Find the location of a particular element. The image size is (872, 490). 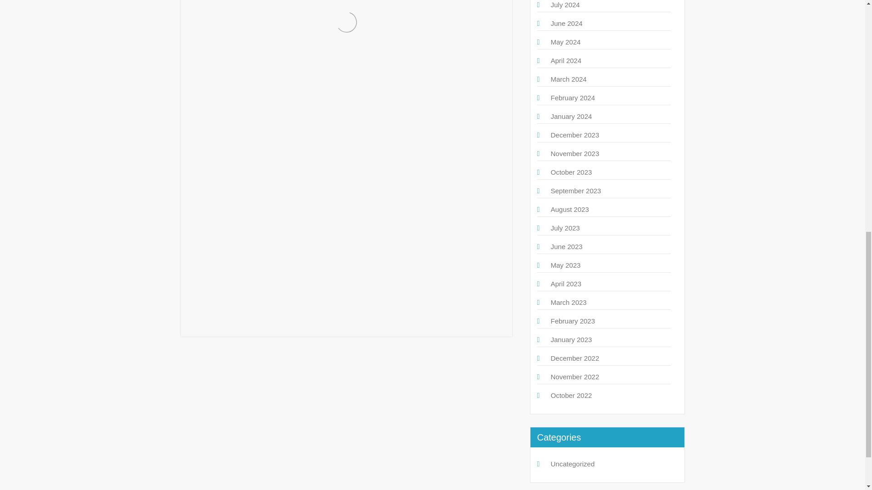

Uncategorized is located at coordinates (572, 464).